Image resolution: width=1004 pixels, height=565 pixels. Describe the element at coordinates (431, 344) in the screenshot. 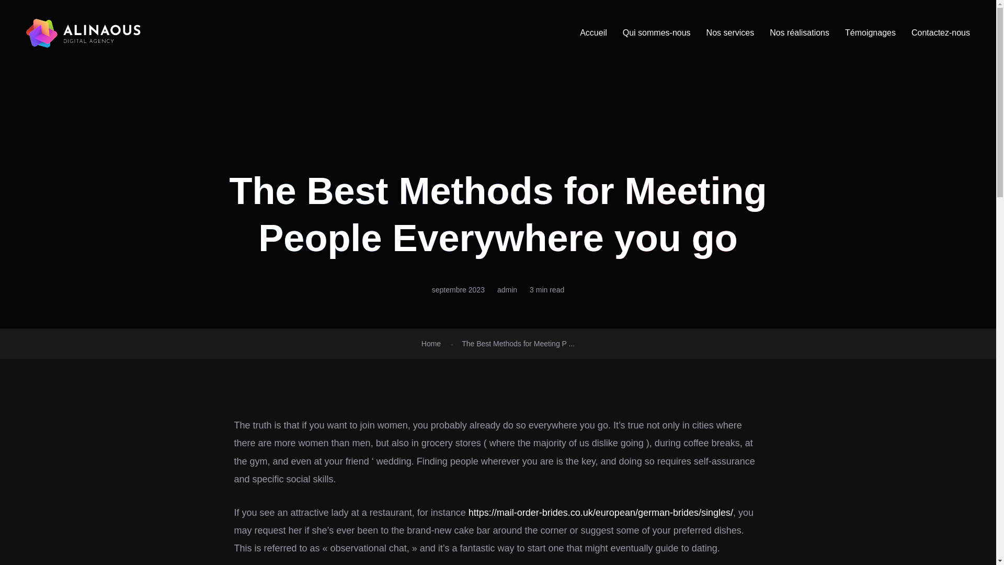

I see `Home` at that location.